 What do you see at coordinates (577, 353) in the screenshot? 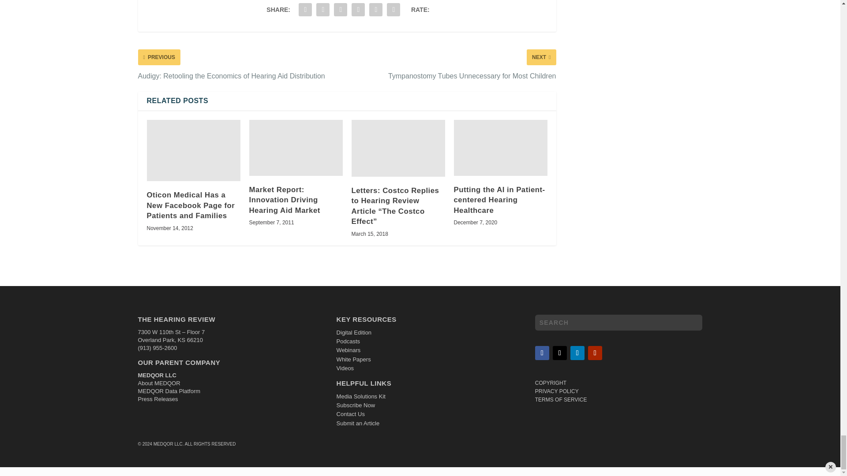
I see `Follow on LinkedIn` at bounding box center [577, 353].